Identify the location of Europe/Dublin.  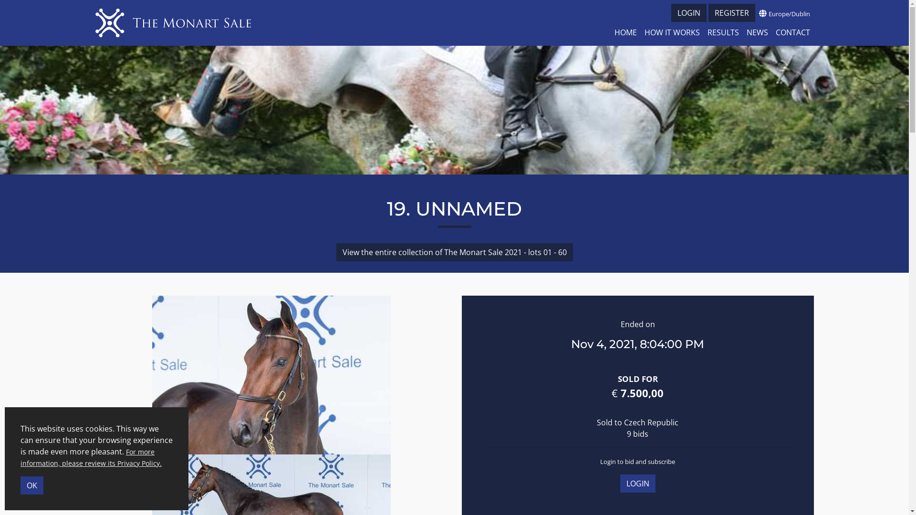
(784, 13).